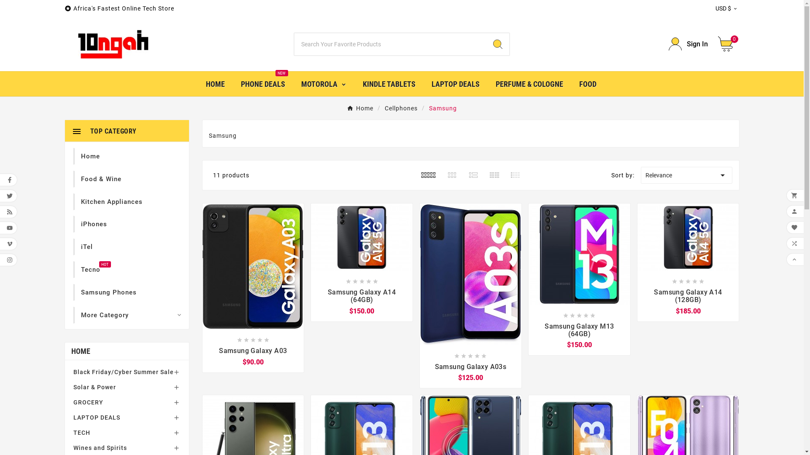 The width and height of the screenshot is (810, 455). What do you see at coordinates (688, 44) in the screenshot?
I see `Sign In` at bounding box center [688, 44].